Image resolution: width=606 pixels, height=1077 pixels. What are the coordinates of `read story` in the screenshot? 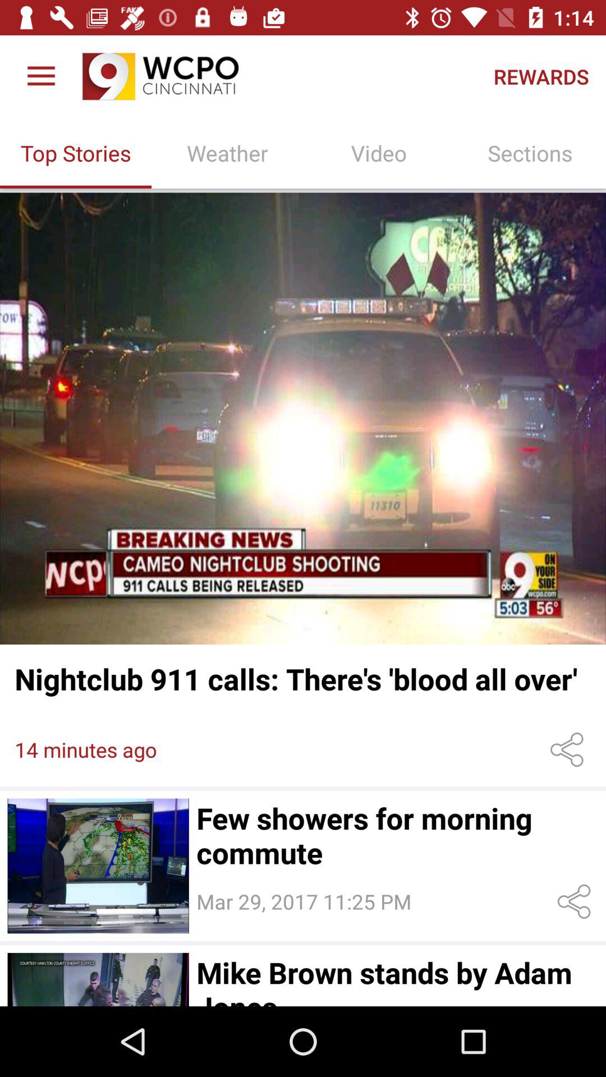 It's located at (303, 418).